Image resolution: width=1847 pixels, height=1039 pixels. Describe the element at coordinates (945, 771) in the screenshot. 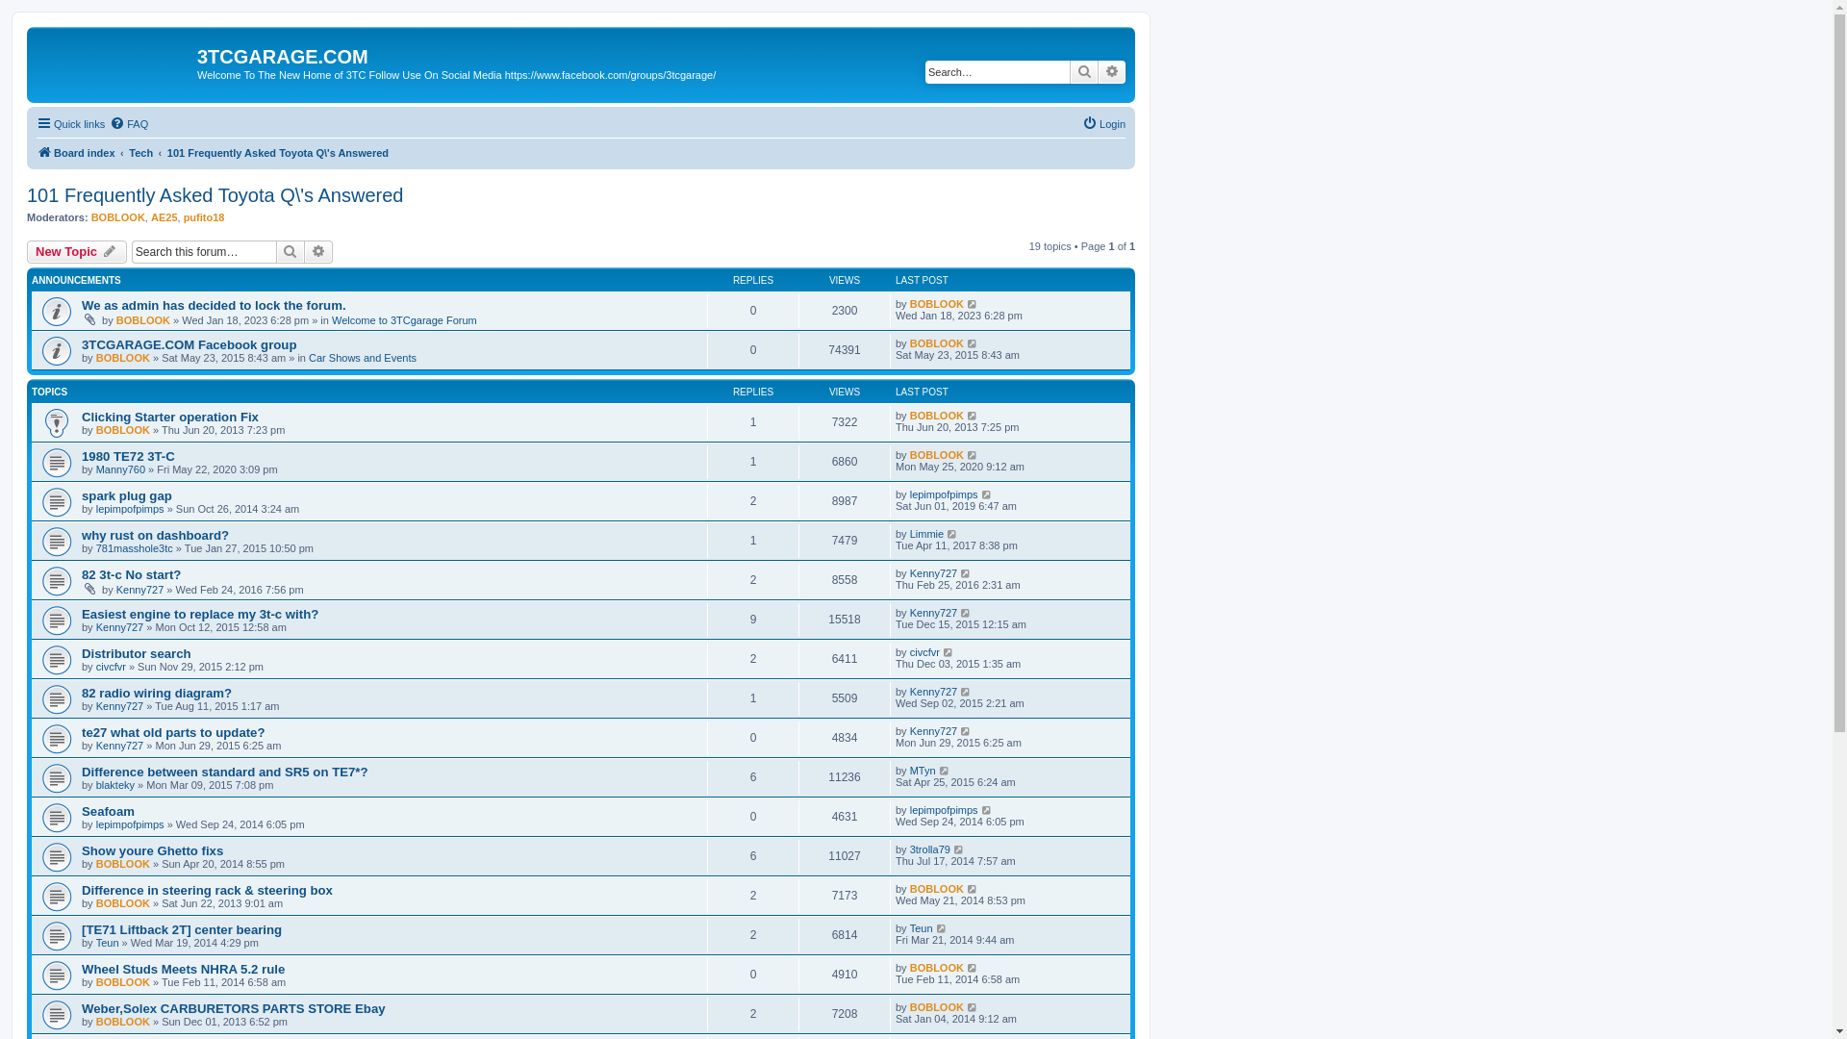

I see `Go to last post` at that location.